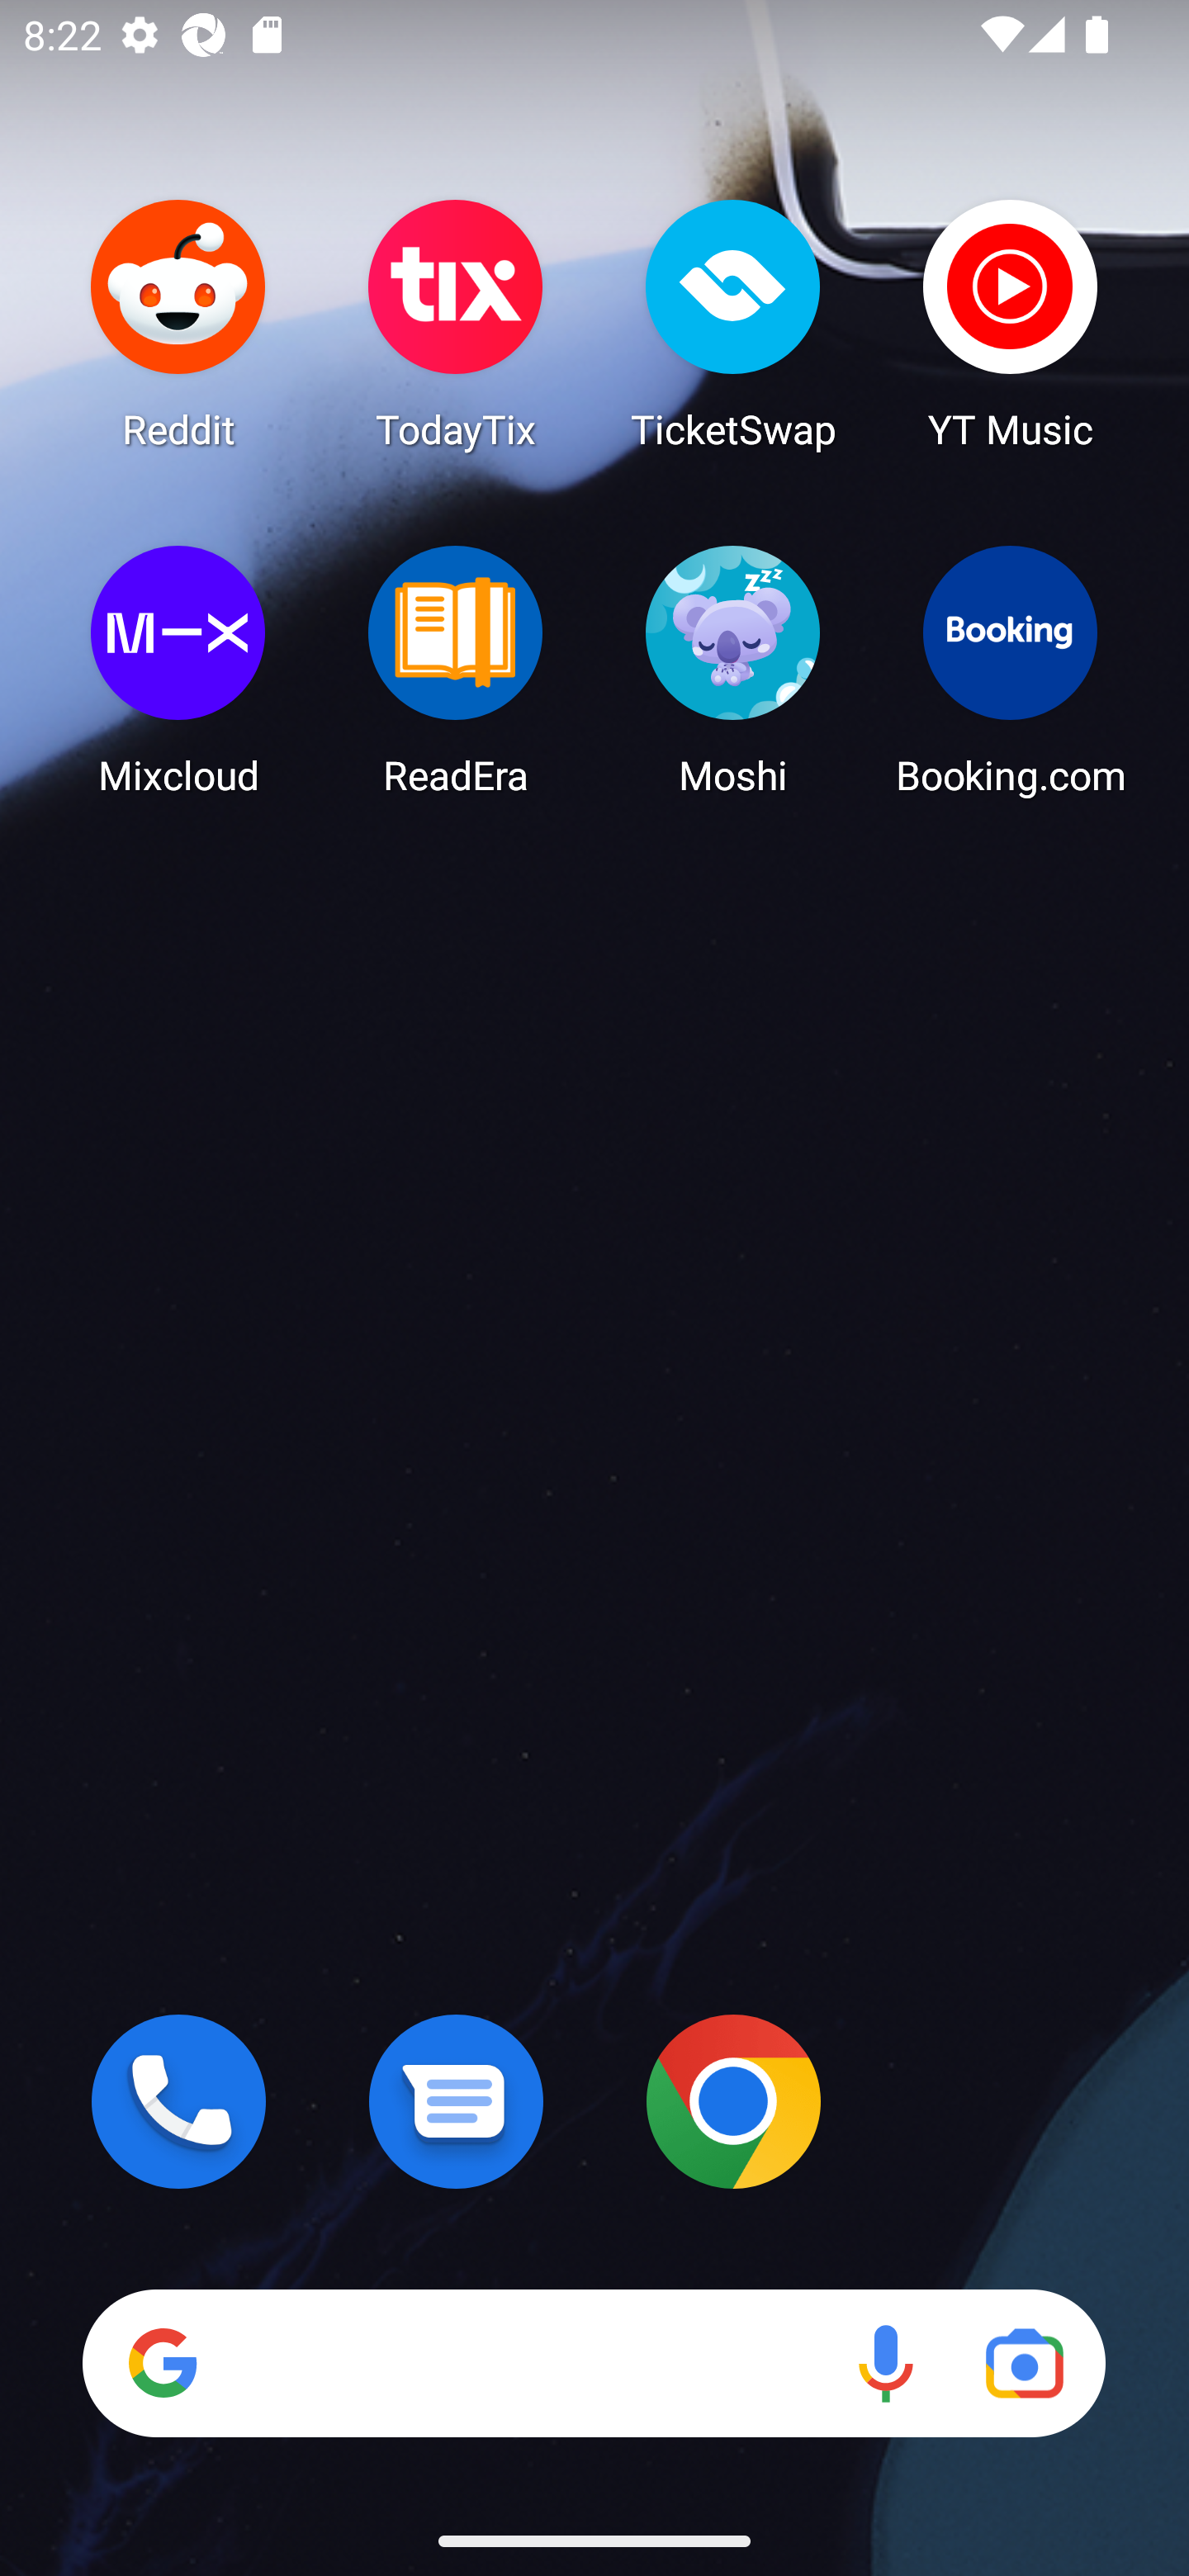 This screenshot has width=1189, height=2576. I want to click on Google Lens, so click(1024, 2363).